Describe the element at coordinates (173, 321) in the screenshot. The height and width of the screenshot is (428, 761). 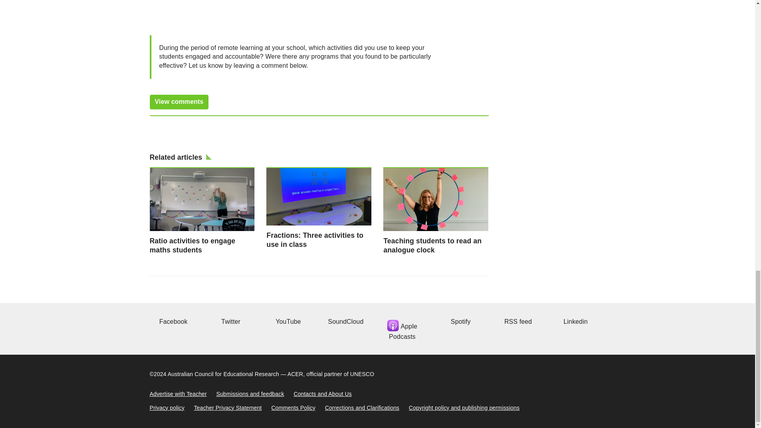
I see `Teacher on Facebook` at that location.